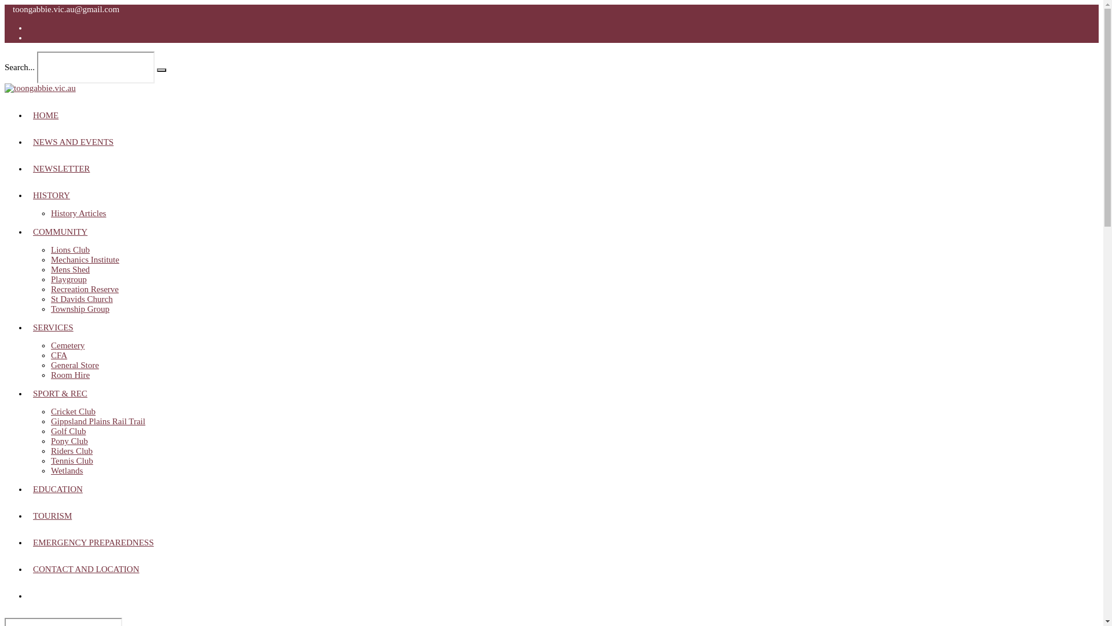 This screenshot has width=1112, height=626. What do you see at coordinates (60, 394) in the screenshot?
I see `SPORT & REC` at bounding box center [60, 394].